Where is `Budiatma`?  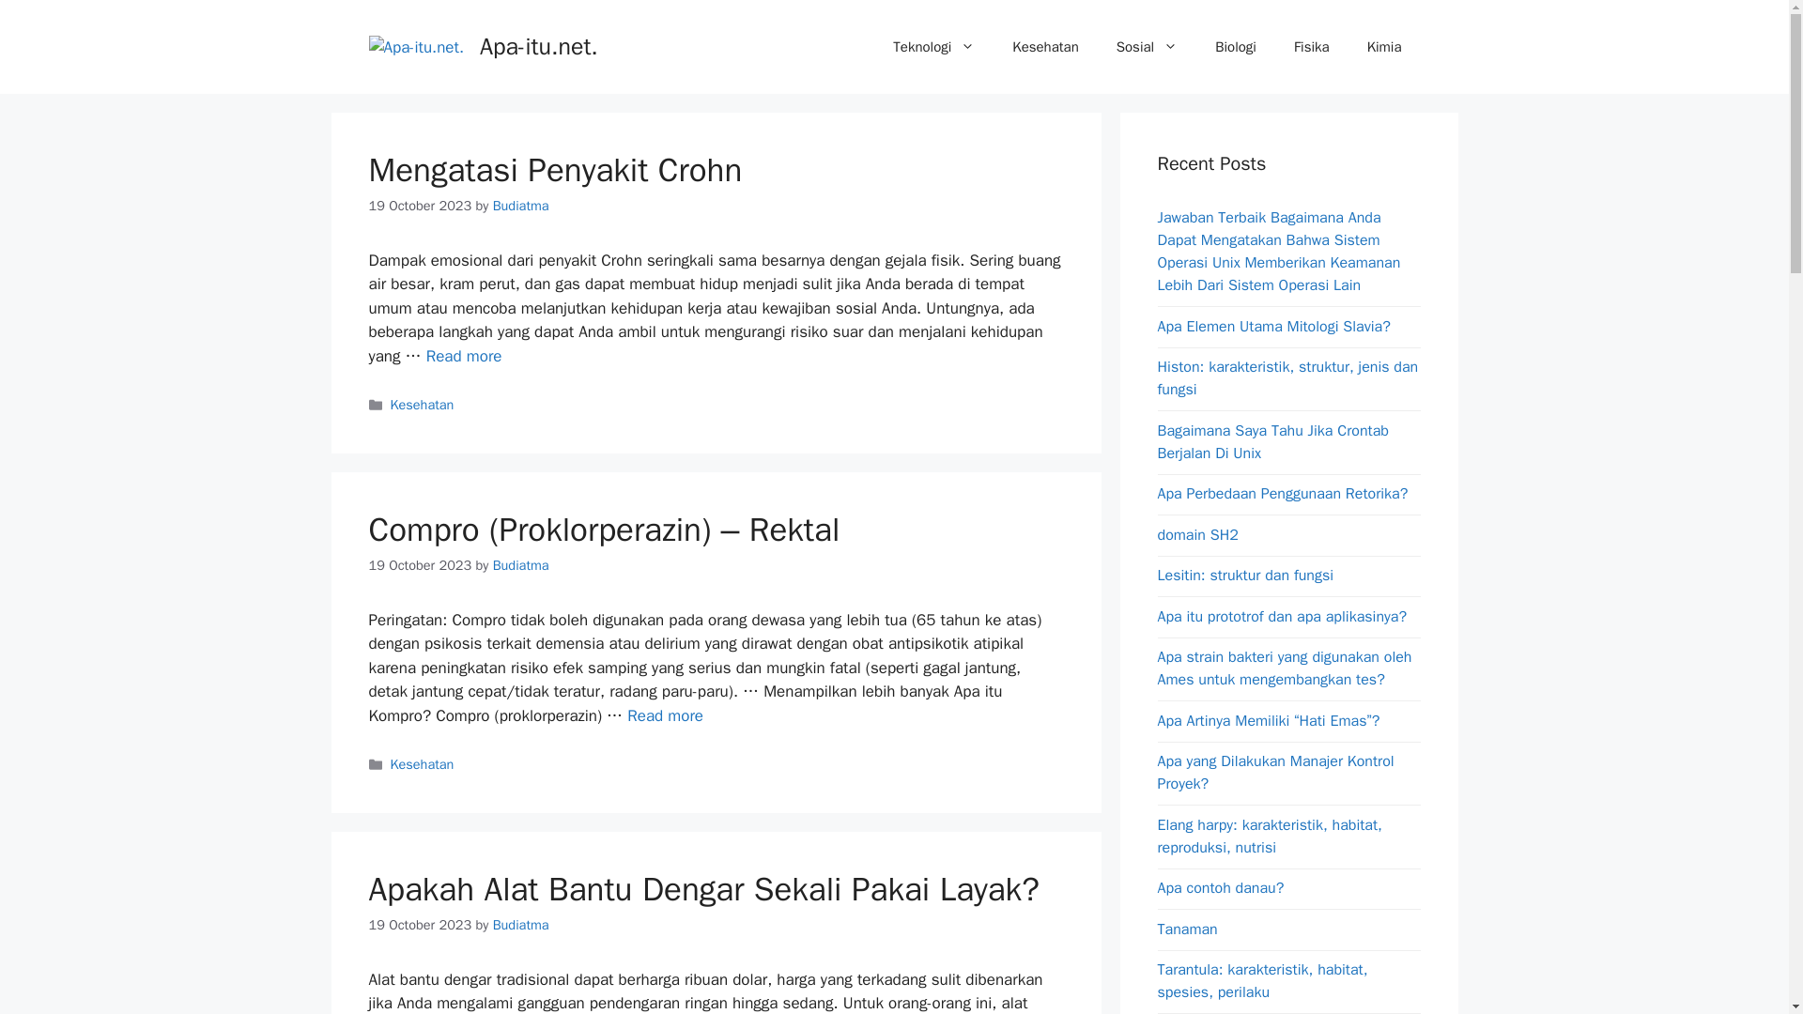
Budiatma is located at coordinates (520, 565).